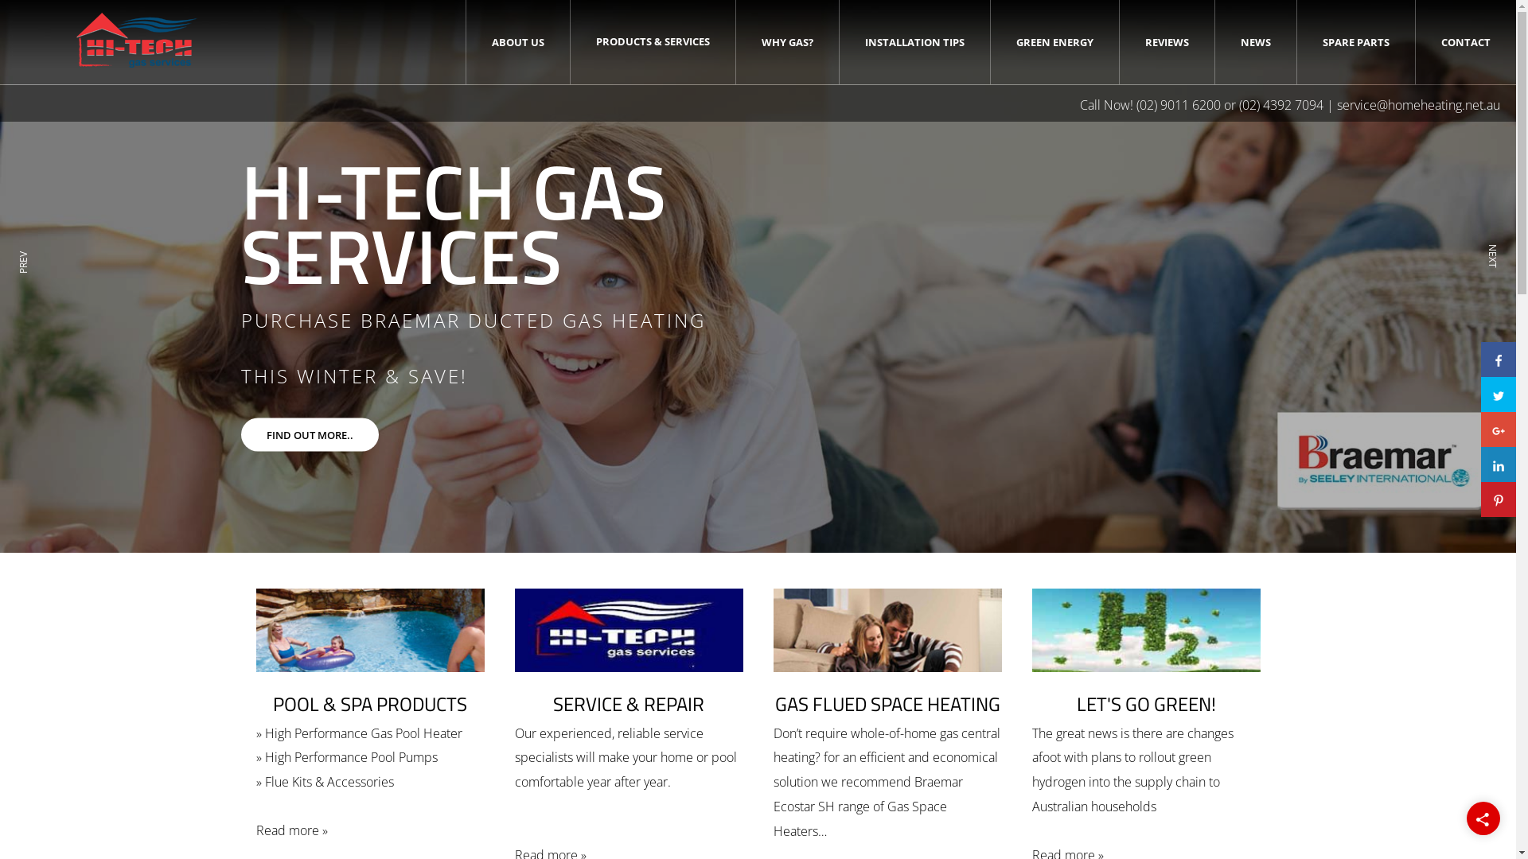  Describe the element at coordinates (1167, 42) in the screenshot. I see `REVIEWS` at that location.